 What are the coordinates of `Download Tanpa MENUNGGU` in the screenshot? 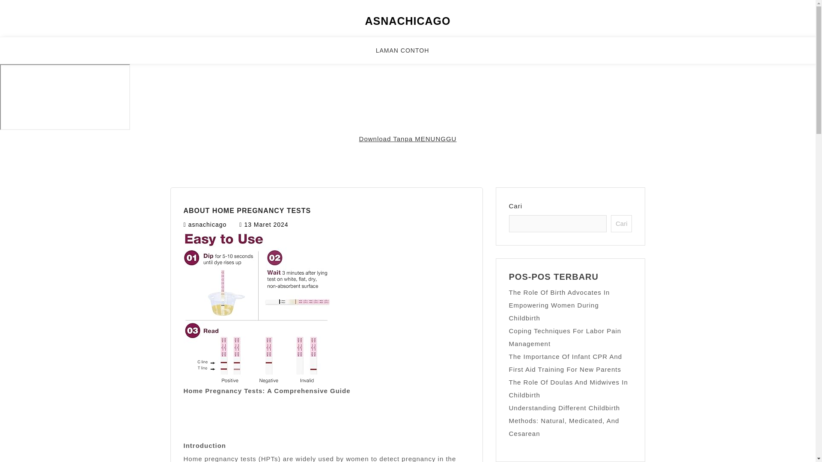 It's located at (408, 139).